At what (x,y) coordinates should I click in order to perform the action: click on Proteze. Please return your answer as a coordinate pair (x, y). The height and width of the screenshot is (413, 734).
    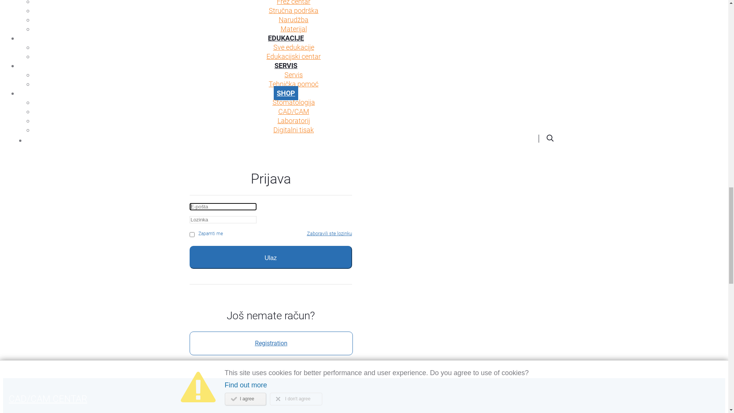
    Looking at the image, I should click on (294, 303).